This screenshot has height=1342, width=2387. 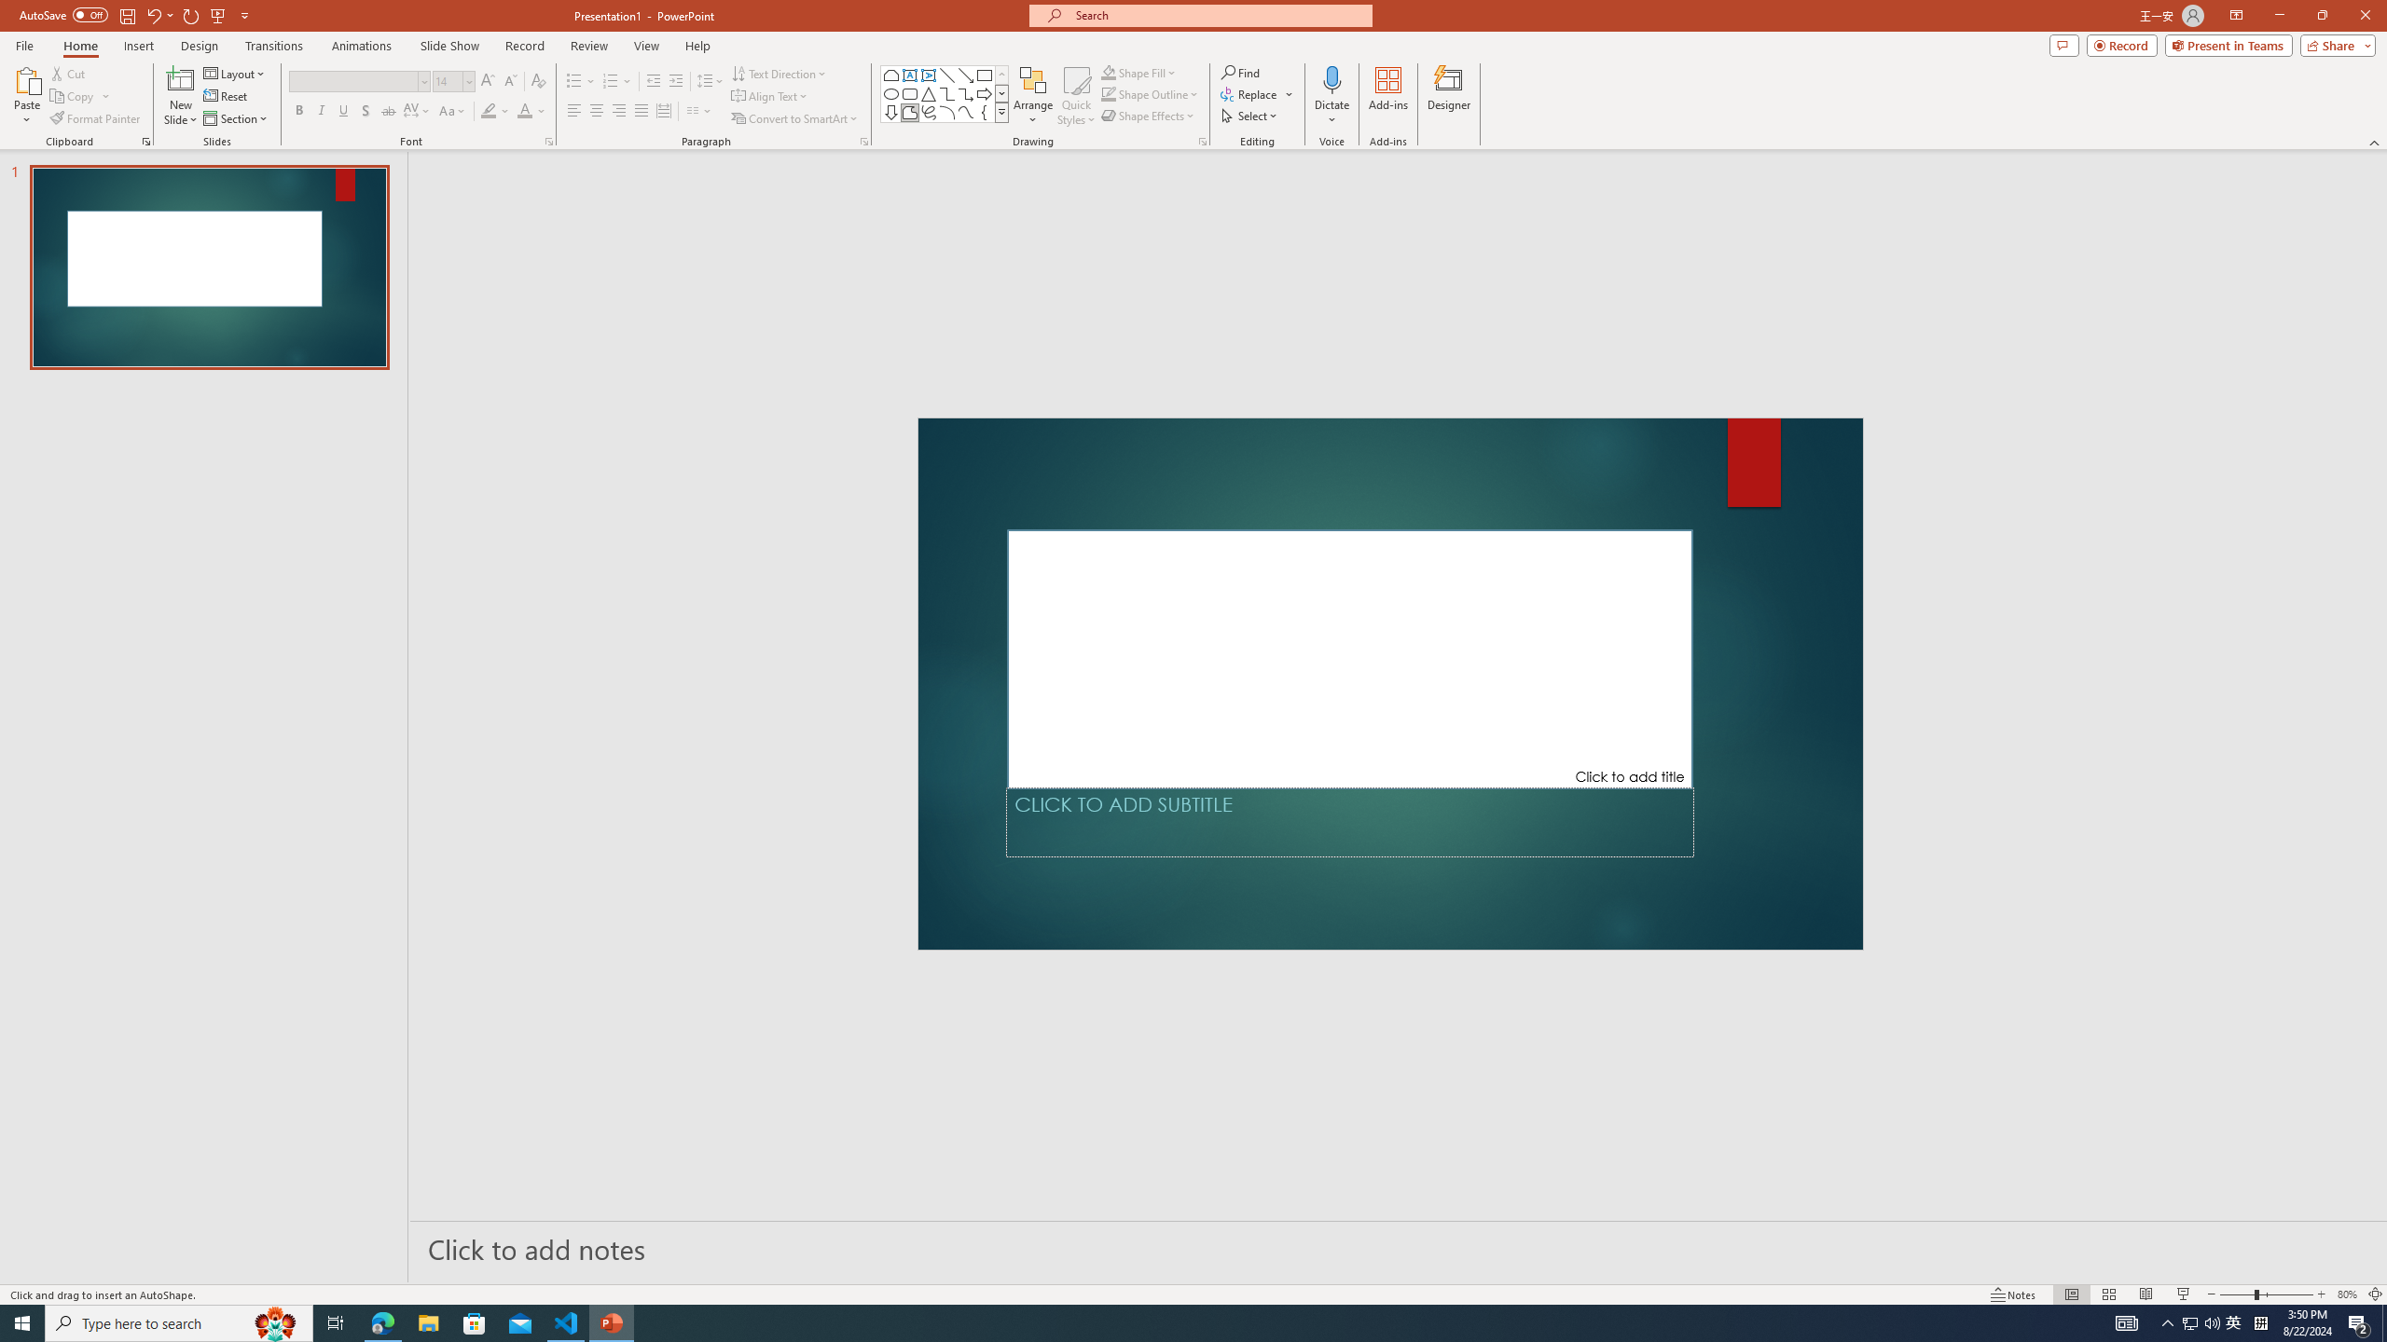 I want to click on Bold, so click(x=298, y=112).